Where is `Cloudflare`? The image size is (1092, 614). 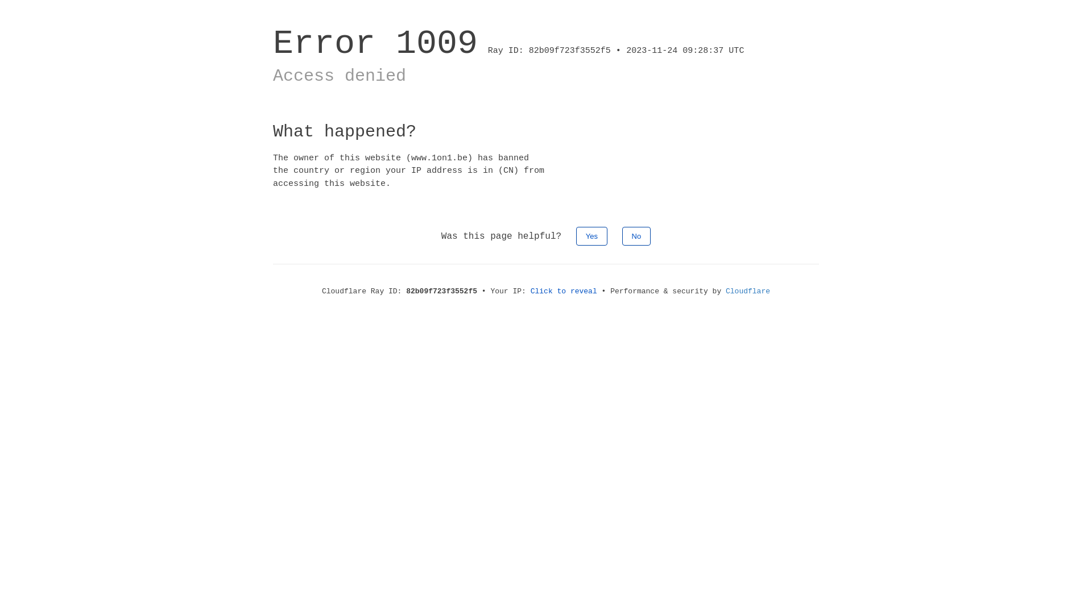
Cloudflare is located at coordinates (748, 291).